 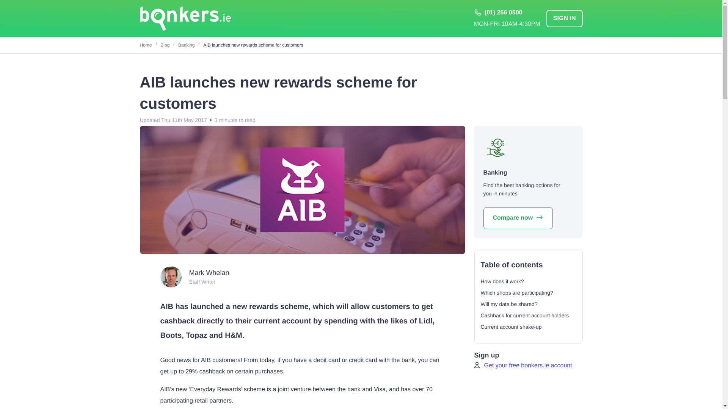 What do you see at coordinates (518, 218) in the screenshot?
I see `Compare now` at bounding box center [518, 218].